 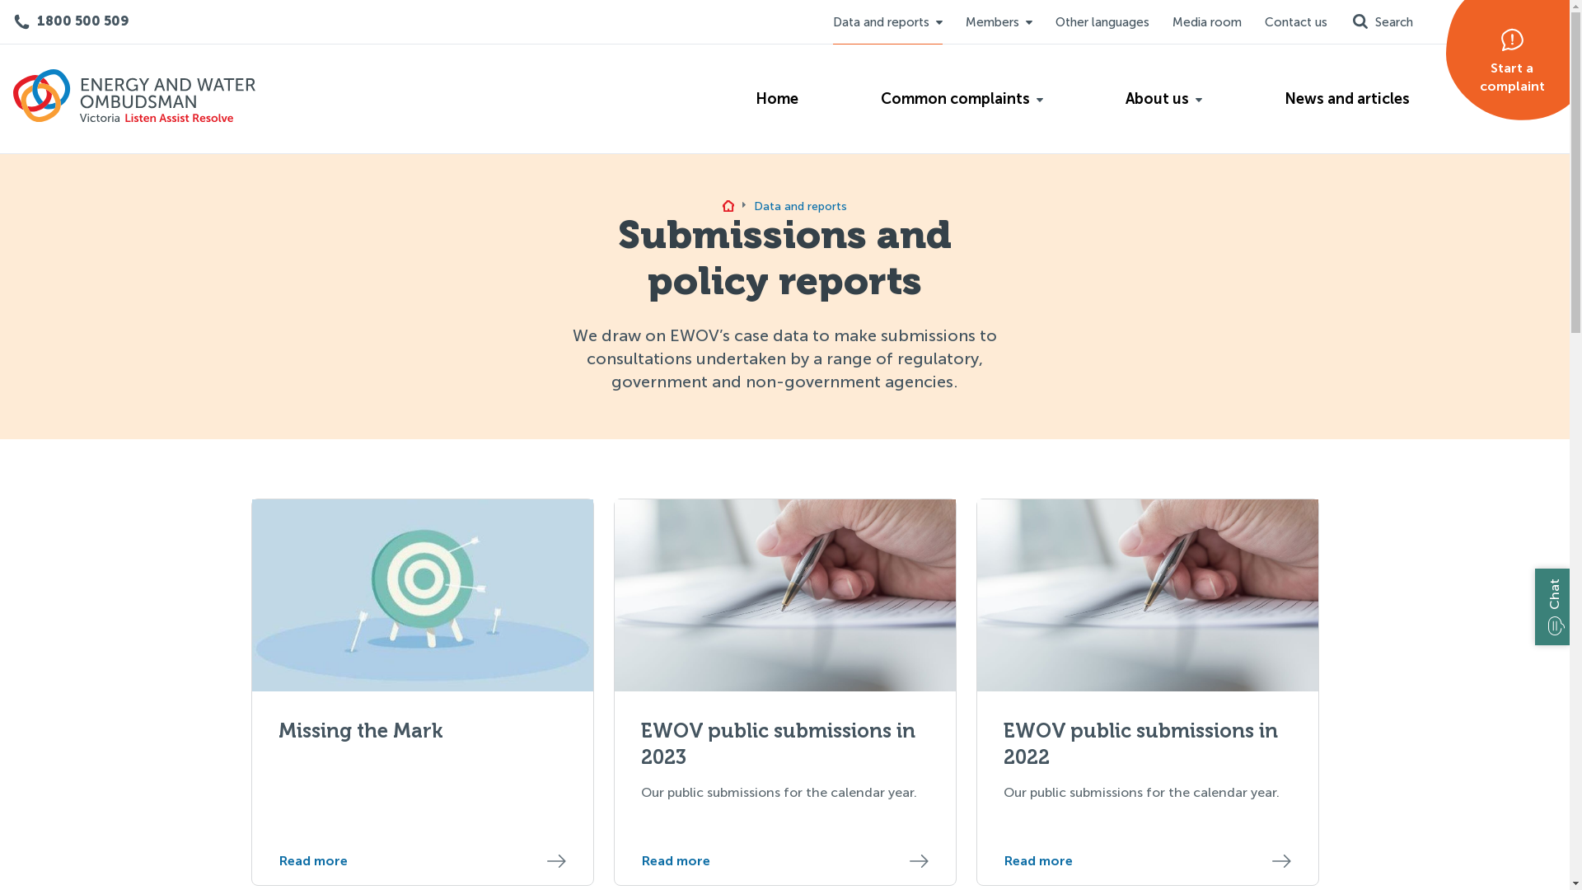 I want to click on Read more, so click(x=1148, y=861).